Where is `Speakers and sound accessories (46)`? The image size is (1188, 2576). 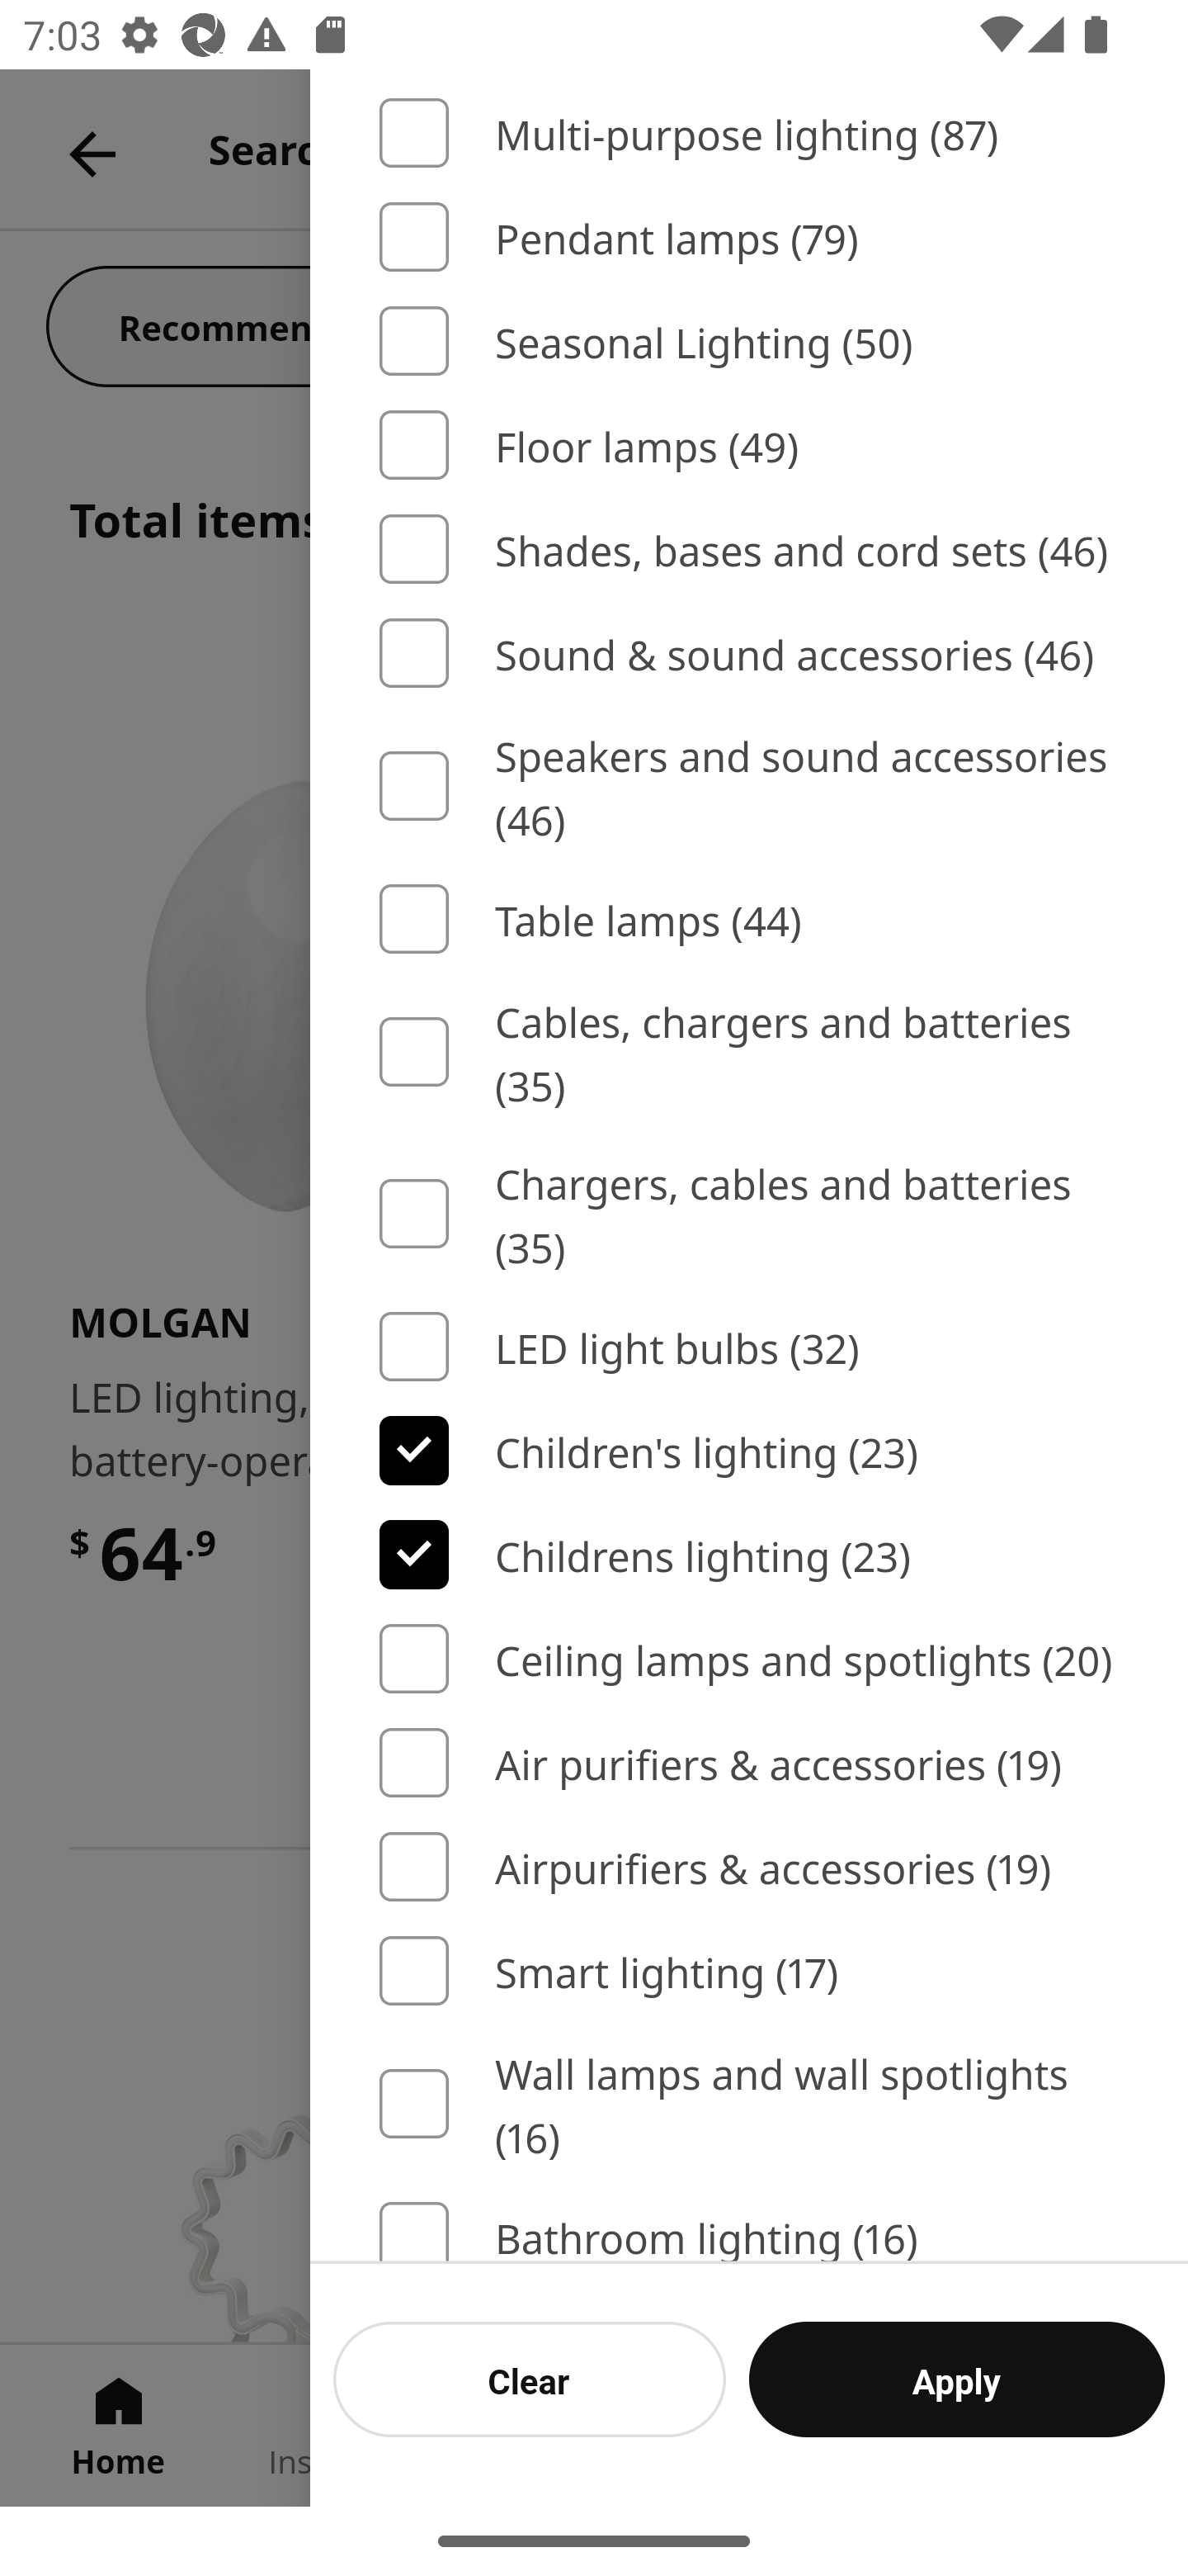 Speakers and sound accessories (46) is located at coordinates (749, 785).